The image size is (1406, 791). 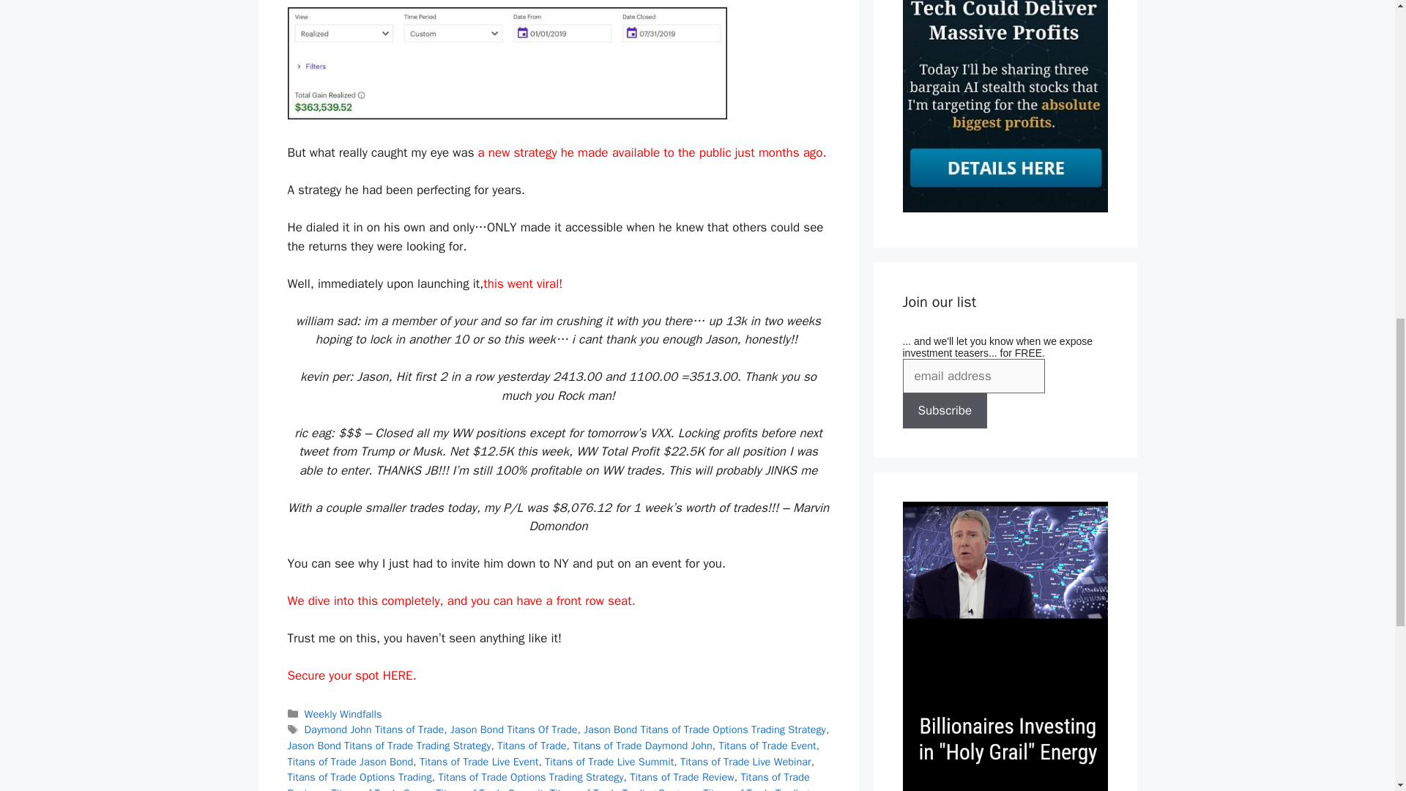 I want to click on Weekly Windfalls, so click(x=343, y=713).